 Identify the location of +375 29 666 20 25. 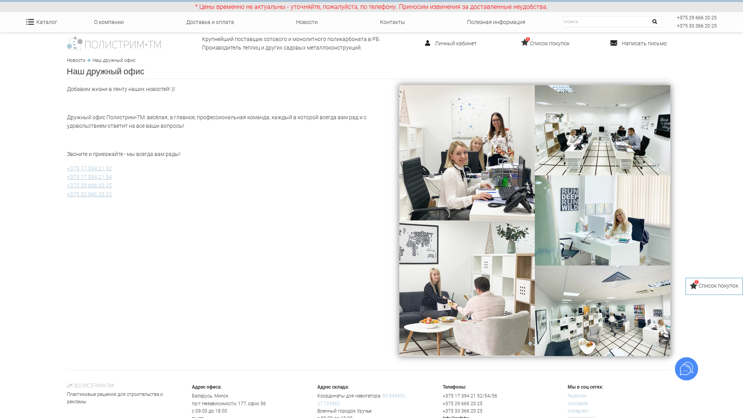
(463, 404).